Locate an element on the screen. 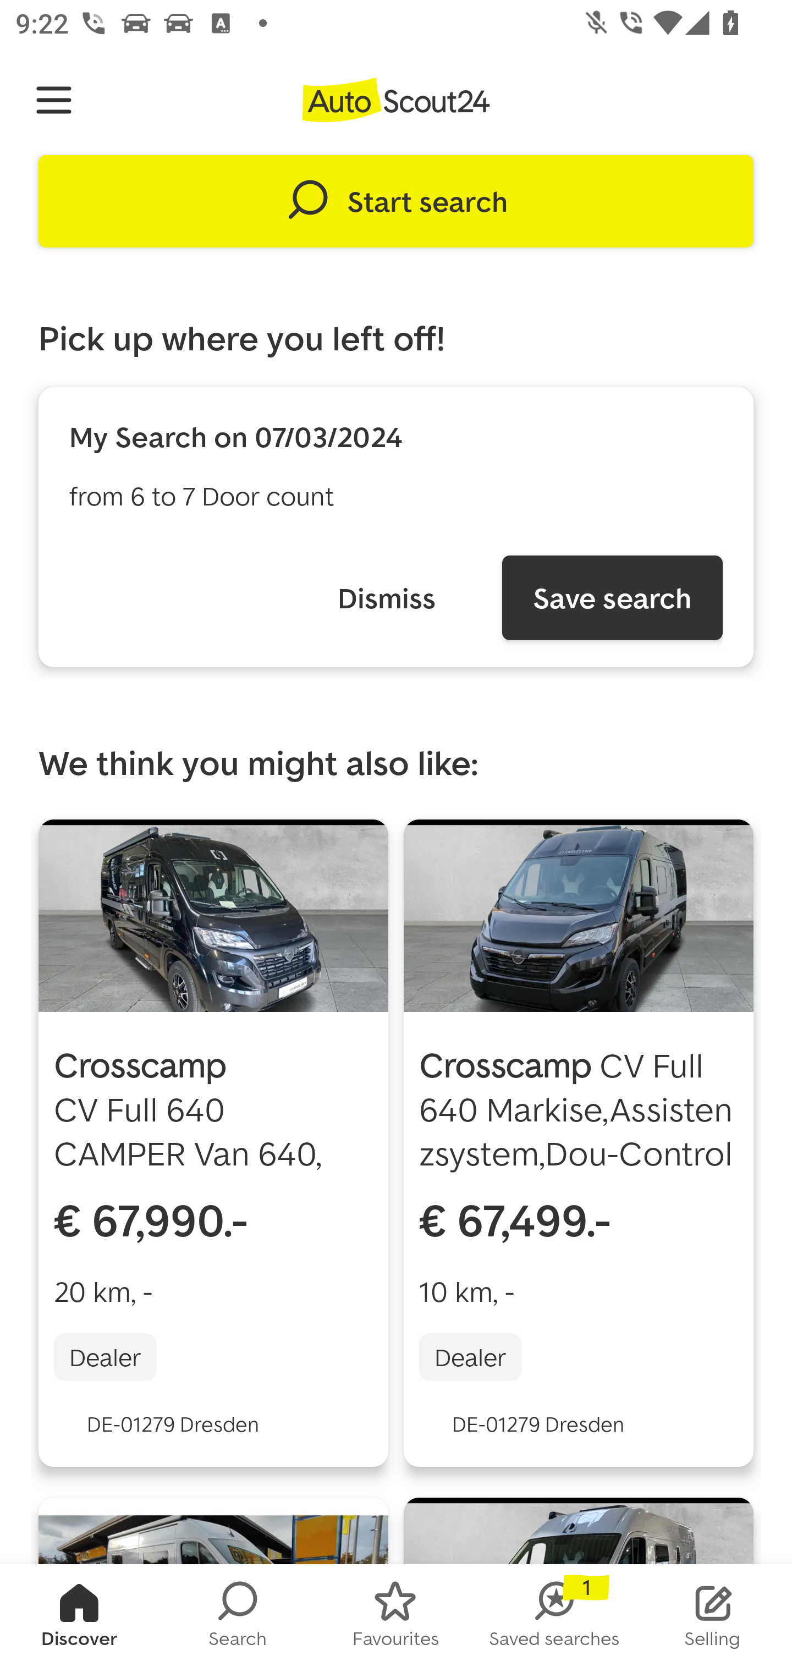 The image size is (792, 1672). SAVED_SEARCHES Saved searches 1 is located at coordinates (554, 1618).